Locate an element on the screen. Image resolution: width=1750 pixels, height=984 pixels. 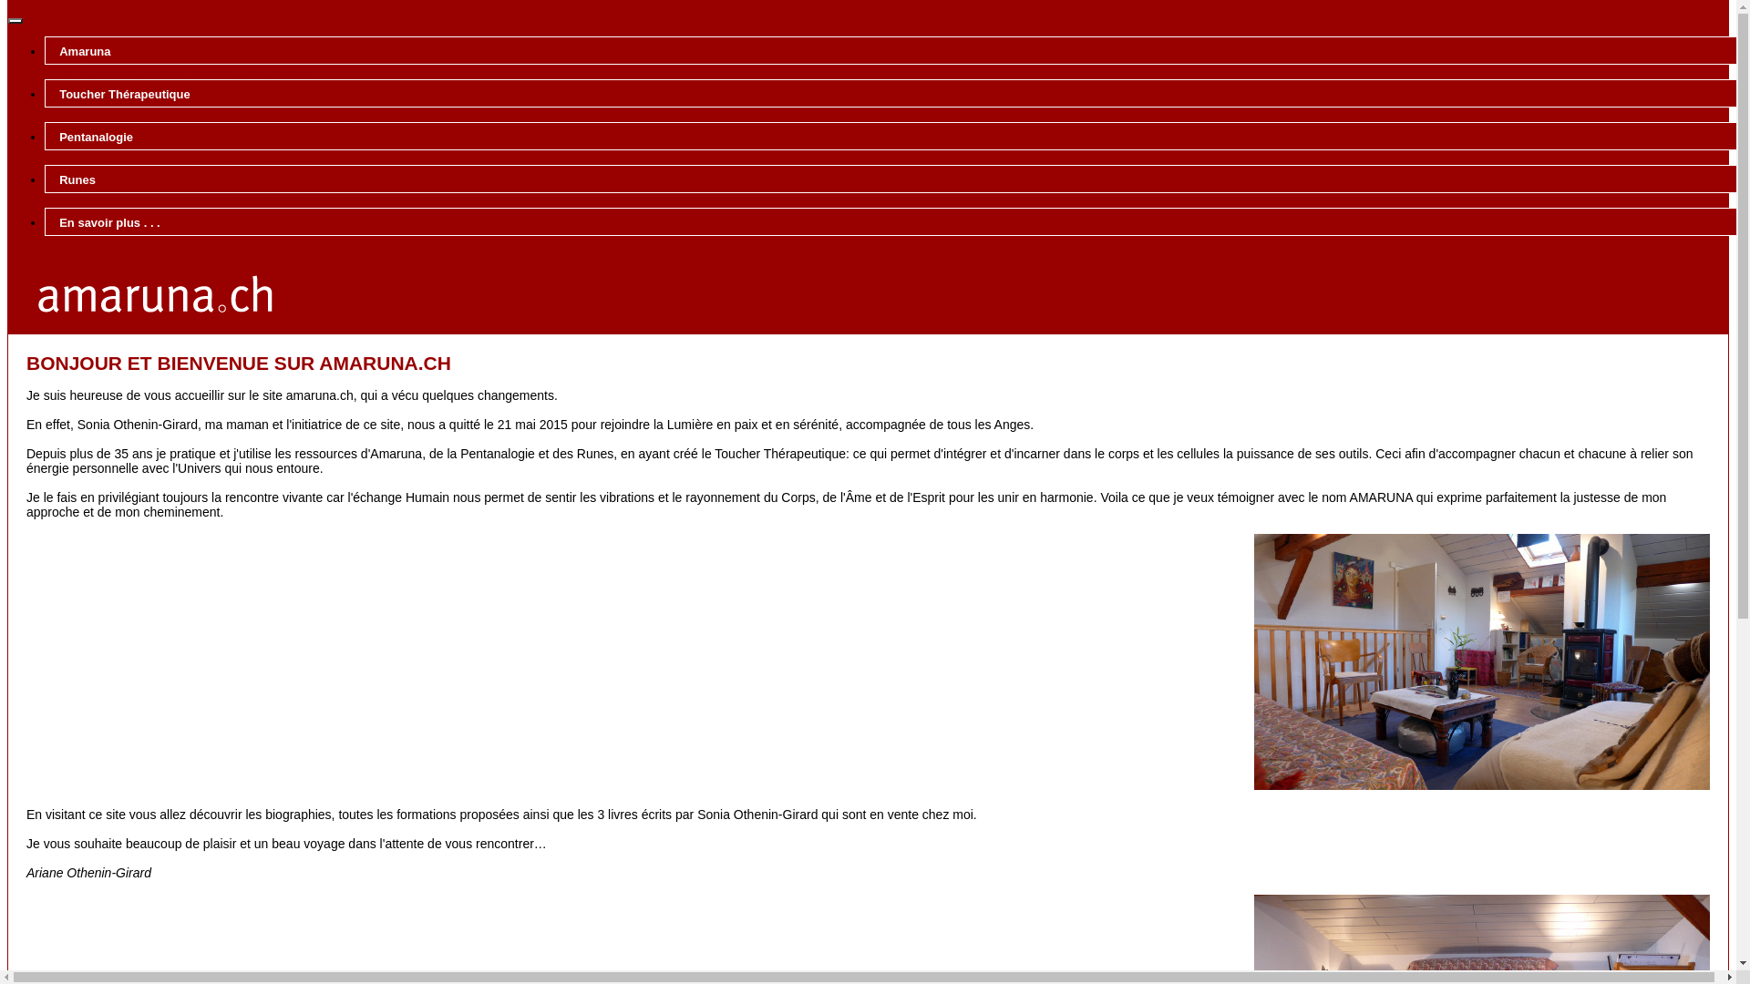
Runes is located at coordinates (895, 179).